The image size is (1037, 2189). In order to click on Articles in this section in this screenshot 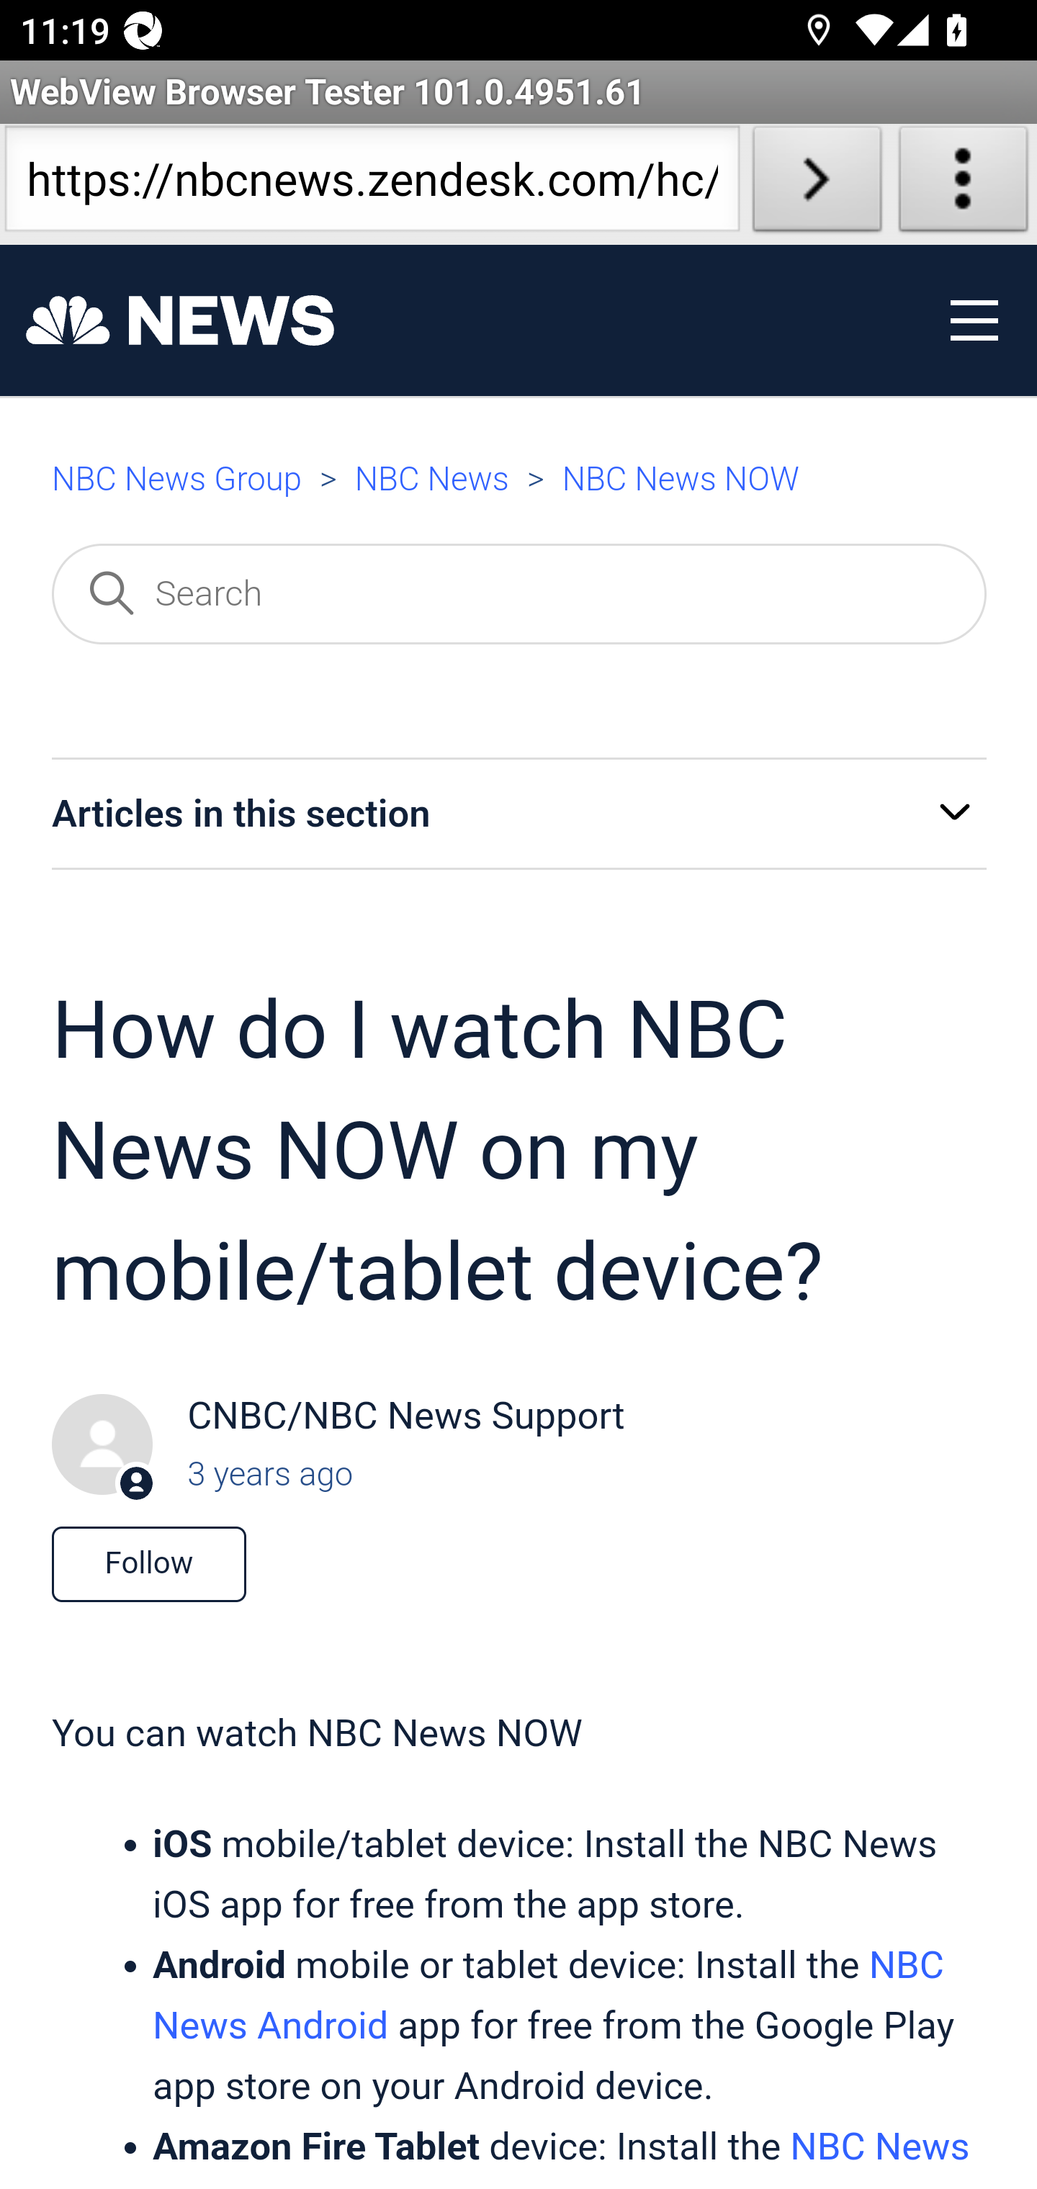, I will do `click(955, 817)`.